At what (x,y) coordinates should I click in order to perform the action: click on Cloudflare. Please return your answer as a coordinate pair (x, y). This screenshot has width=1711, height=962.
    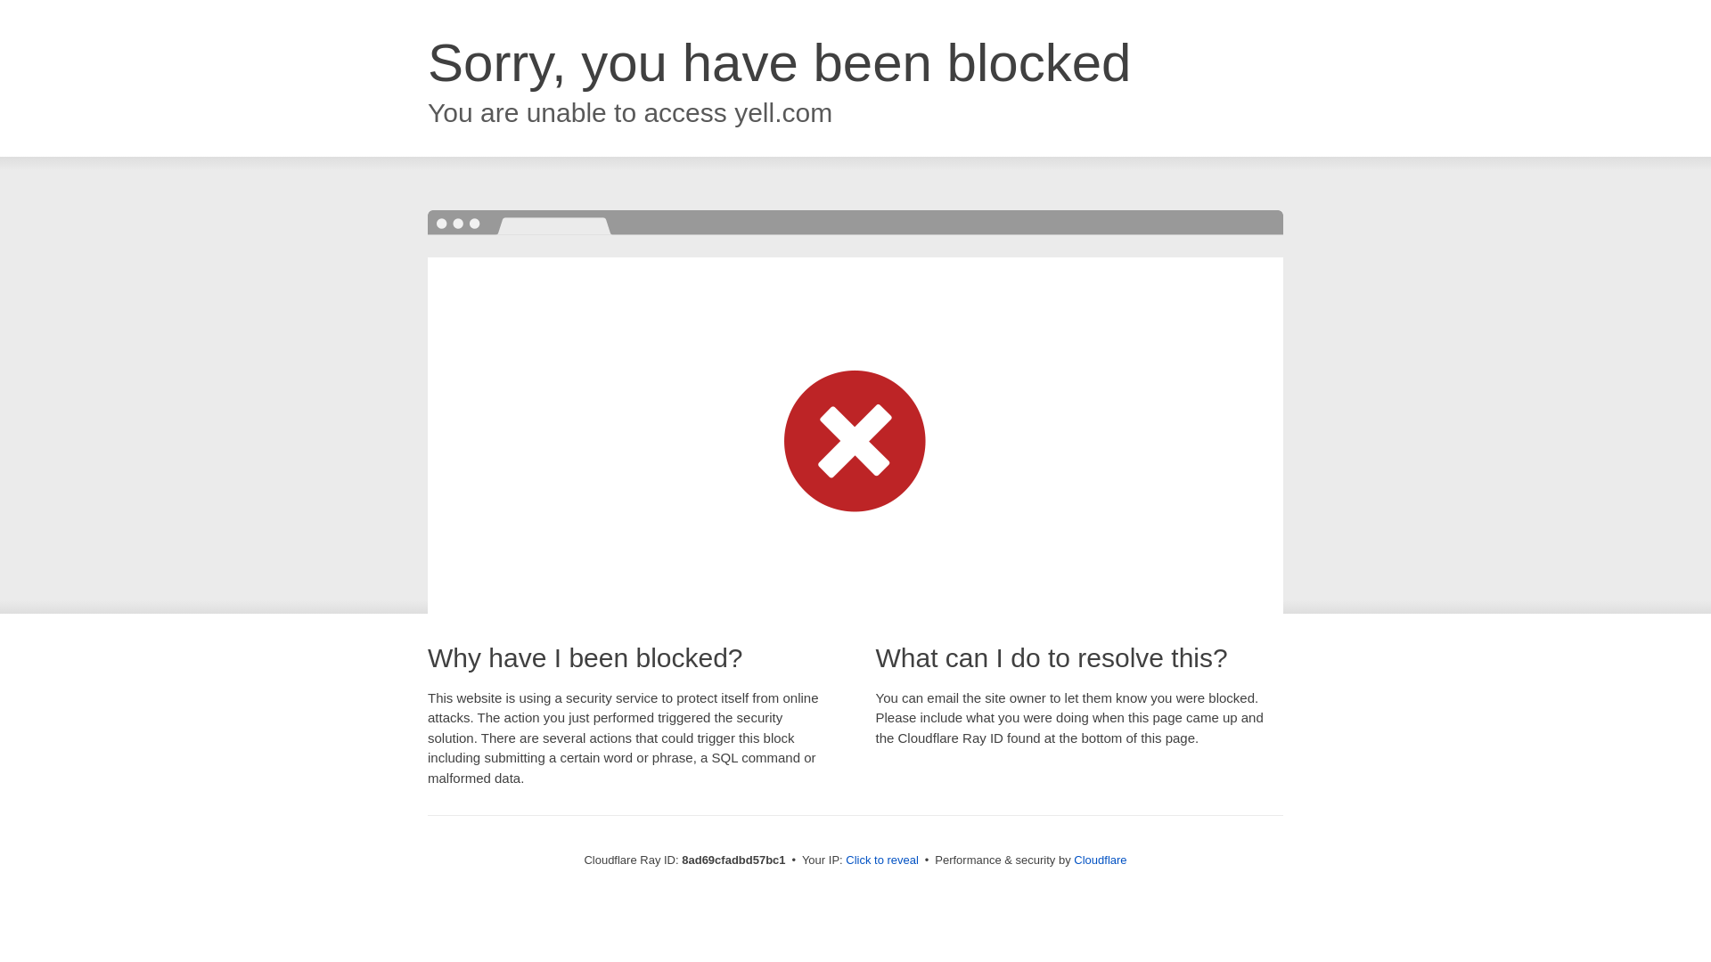
    Looking at the image, I should click on (1100, 860).